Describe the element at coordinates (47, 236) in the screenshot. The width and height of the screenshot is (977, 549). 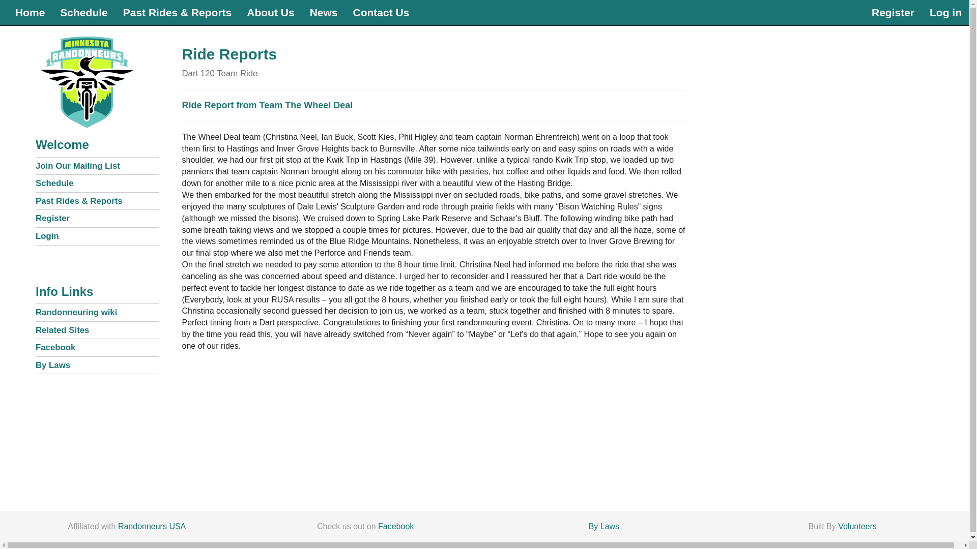
I see `Login` at that location.